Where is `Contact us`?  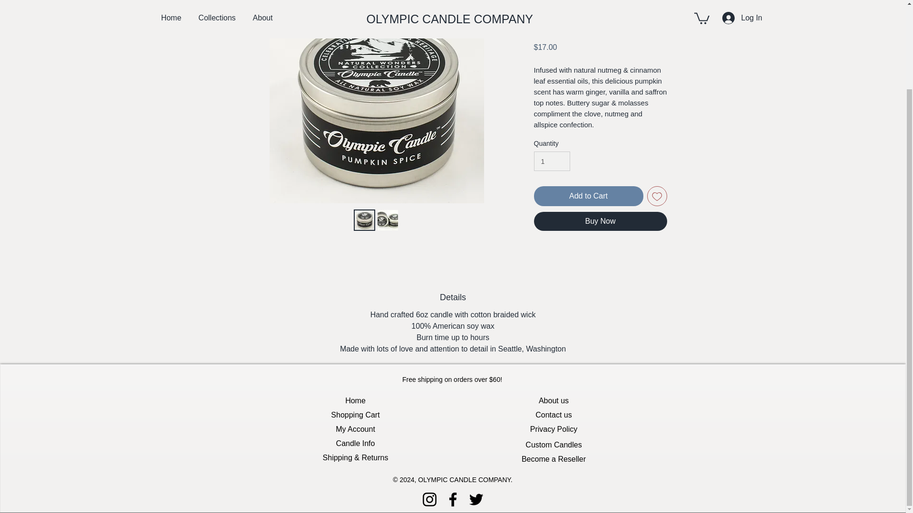
Contact us is located at coordinates (554, 415).